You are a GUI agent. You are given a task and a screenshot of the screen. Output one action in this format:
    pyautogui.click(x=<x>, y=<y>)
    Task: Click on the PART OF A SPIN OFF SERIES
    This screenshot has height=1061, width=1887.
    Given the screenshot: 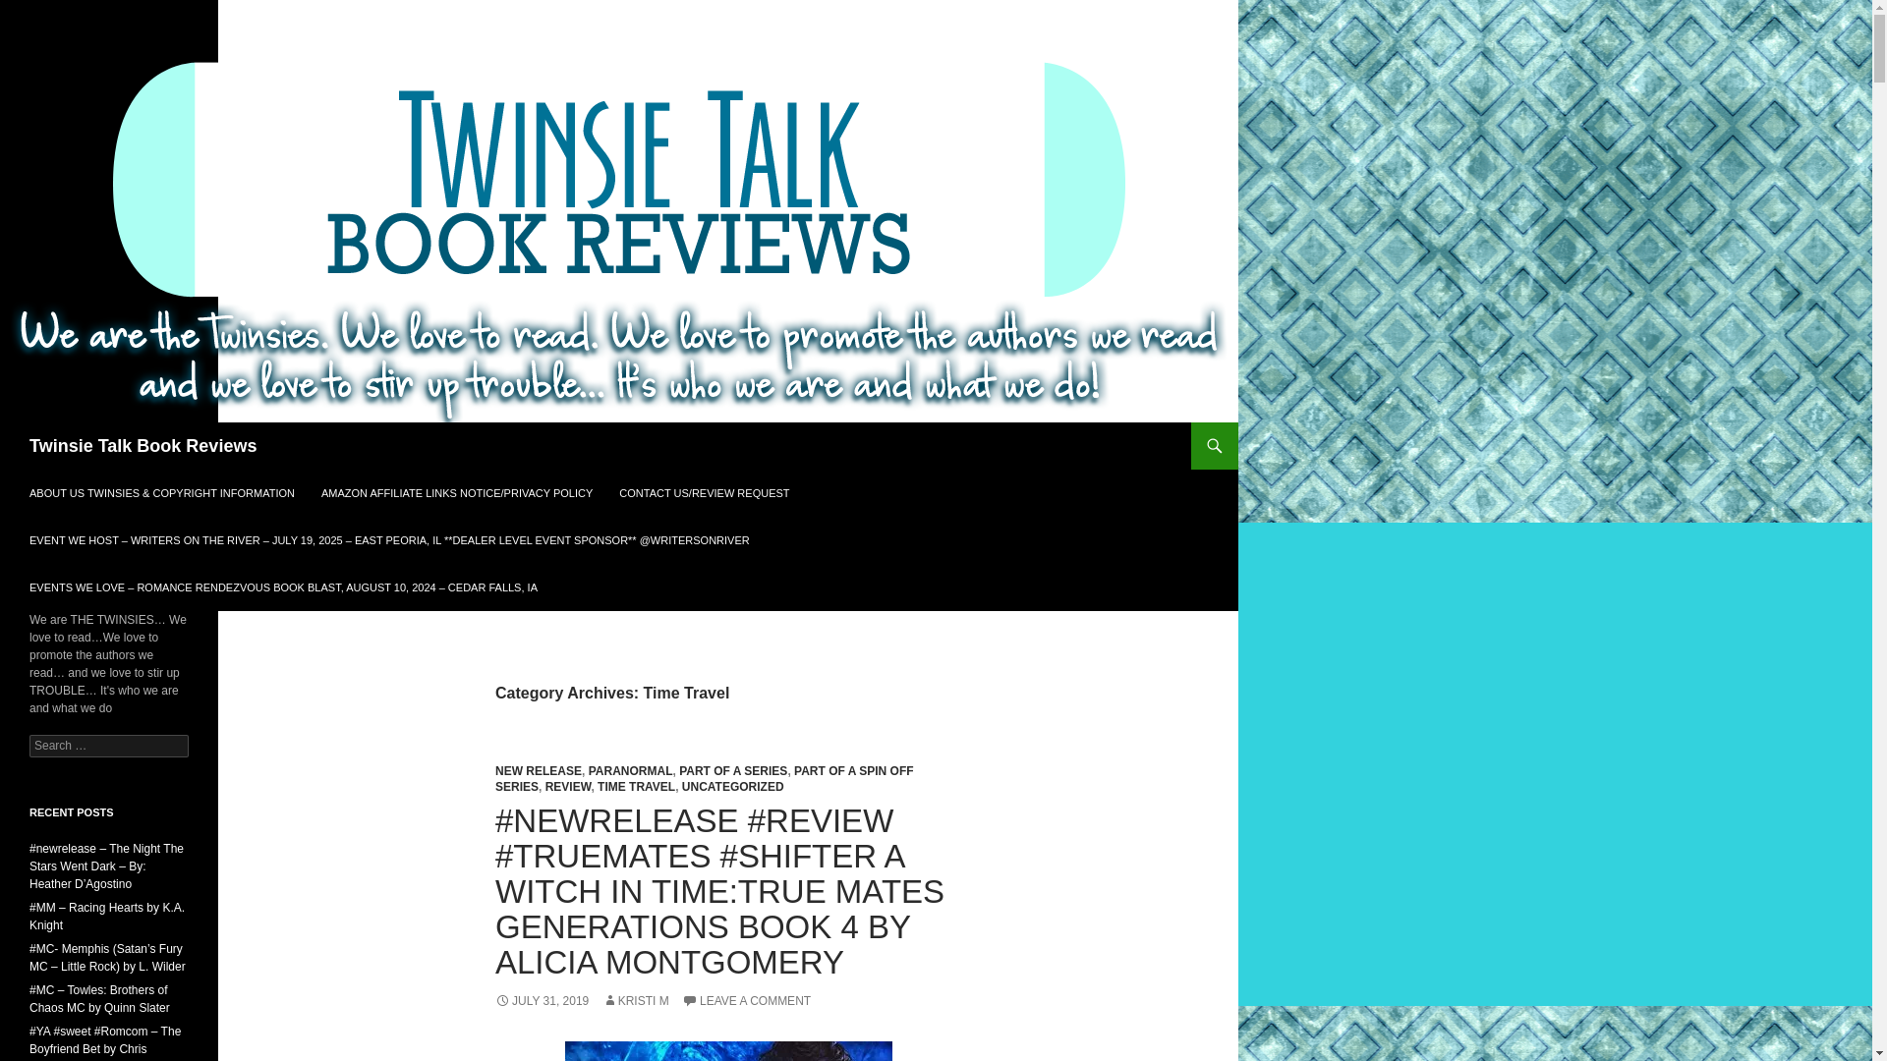 What is the action you would take?
    pyautogui.click(x=704, y=778)
    